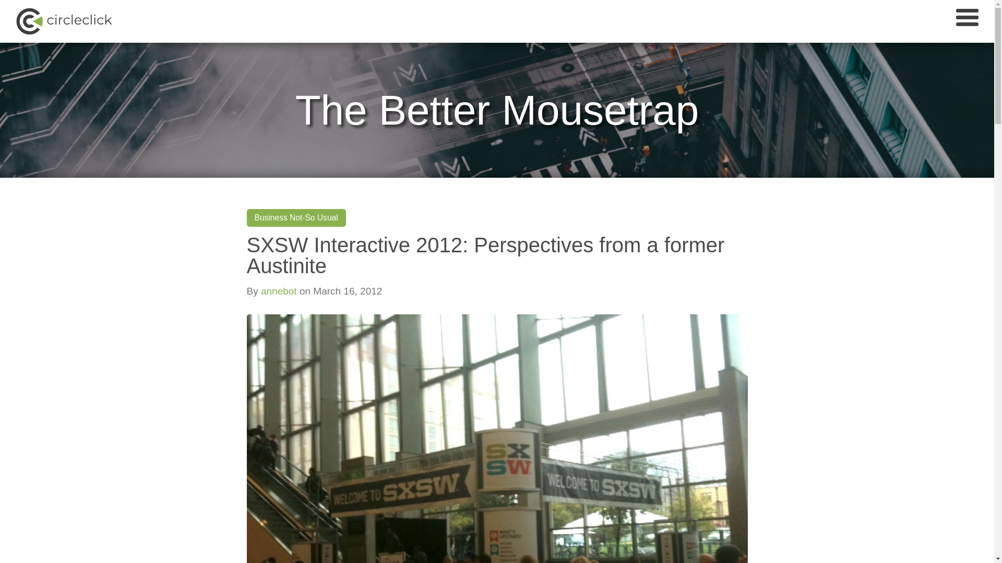 The height and width of the screenshot is (563, 1002). What do you see at coordinates (497, 110) in the screenshot?
I see `The Better Mousetrap` at bounding box center [497, 110].